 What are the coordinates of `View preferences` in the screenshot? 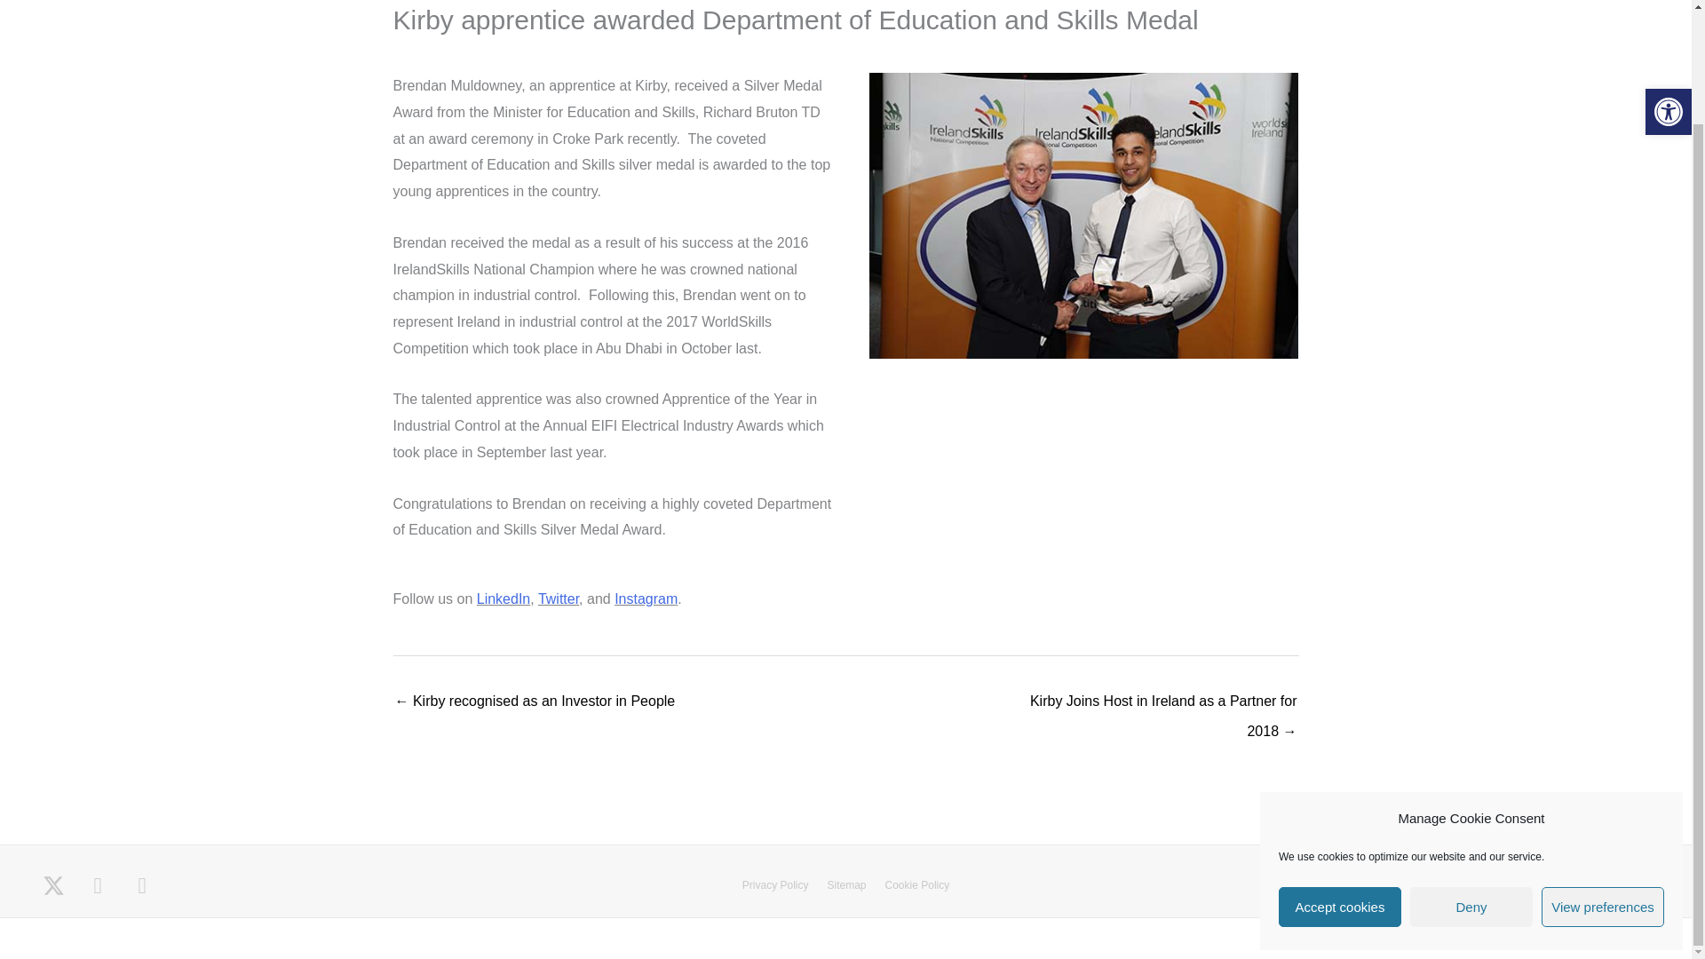 It's located at (1602, 777).